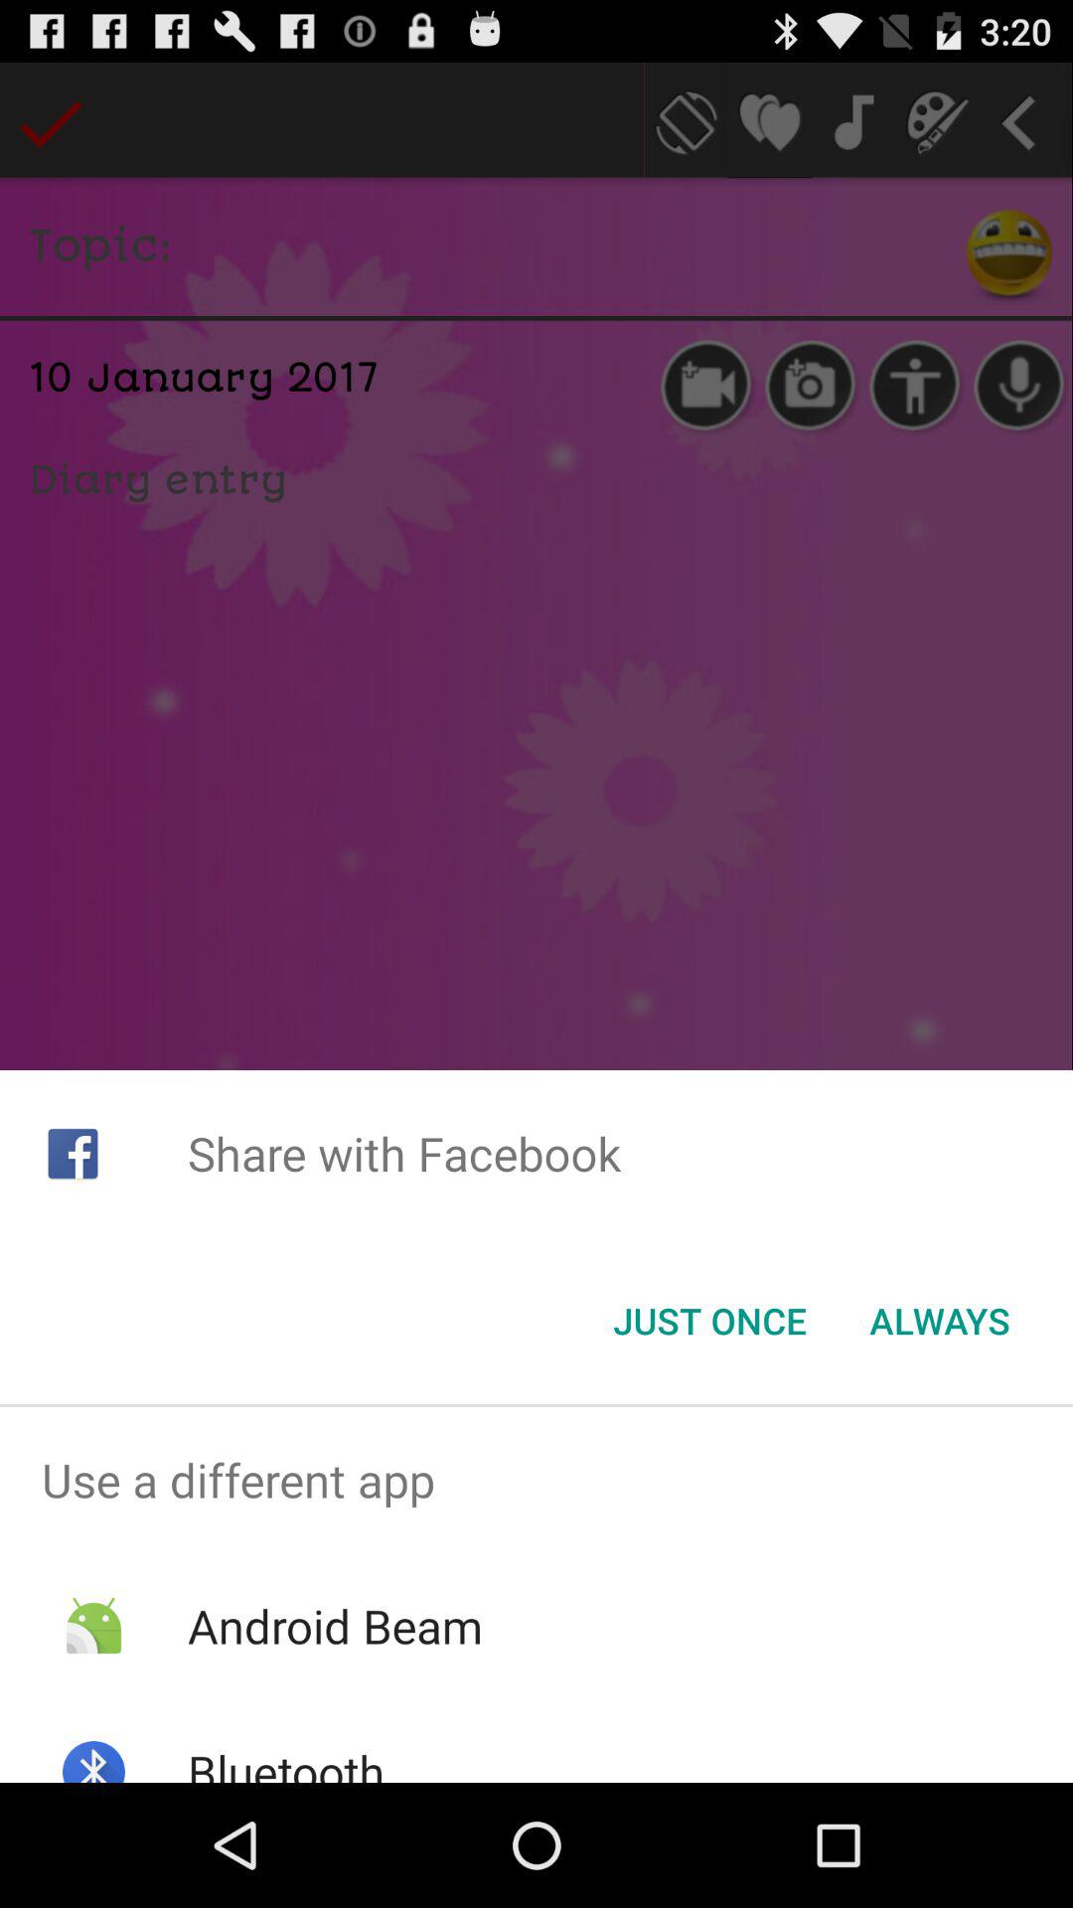  I want to click on turn on always item, so click(940, 1321).